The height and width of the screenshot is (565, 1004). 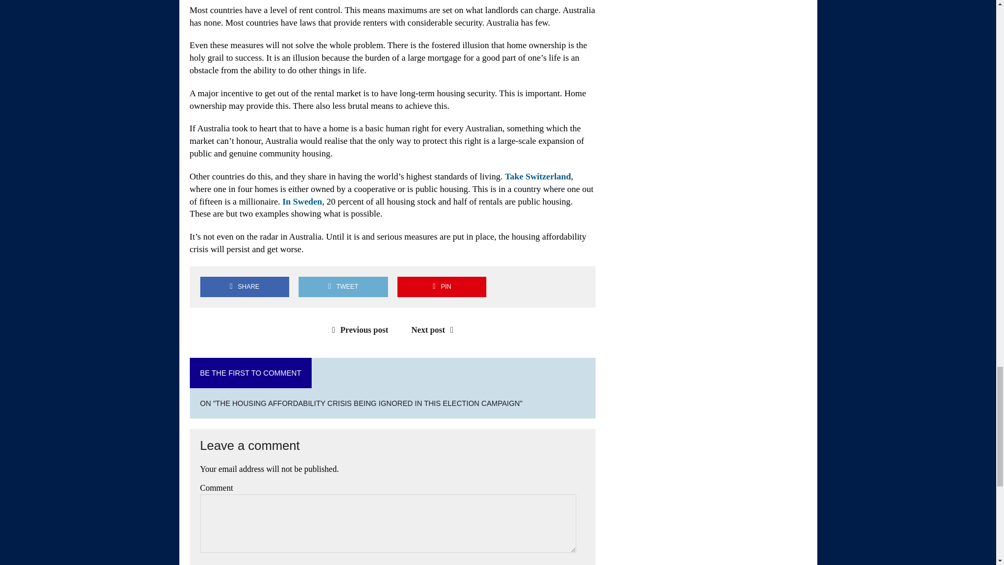 What do you see at coordinates (435, 330) in the screenshot?
I see `Next post` at bounding box center [435, 330].